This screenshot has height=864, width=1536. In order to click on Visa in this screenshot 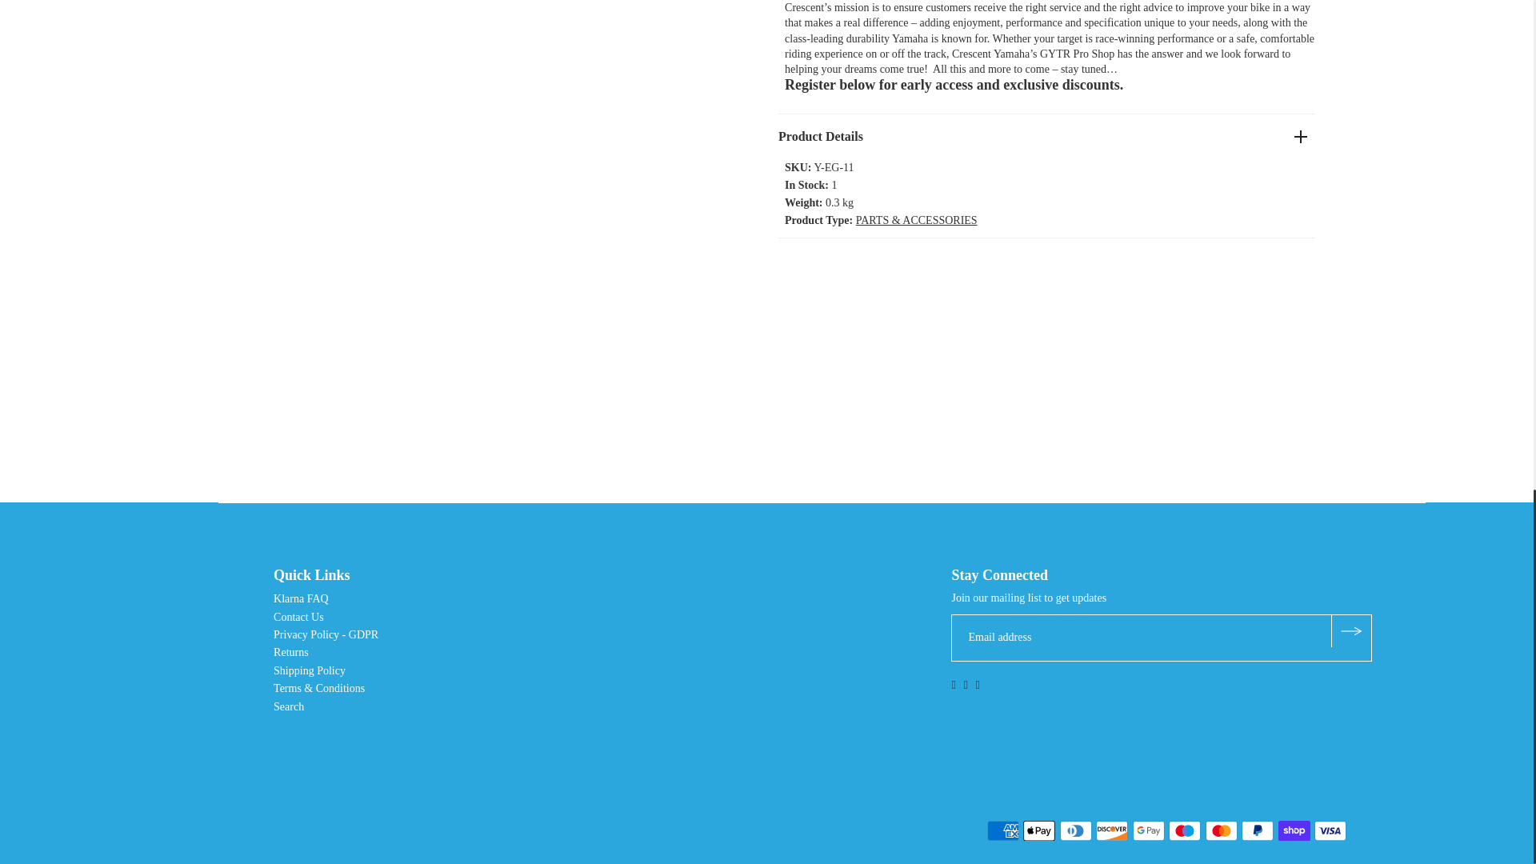, I will do `click(1330, 830)`.